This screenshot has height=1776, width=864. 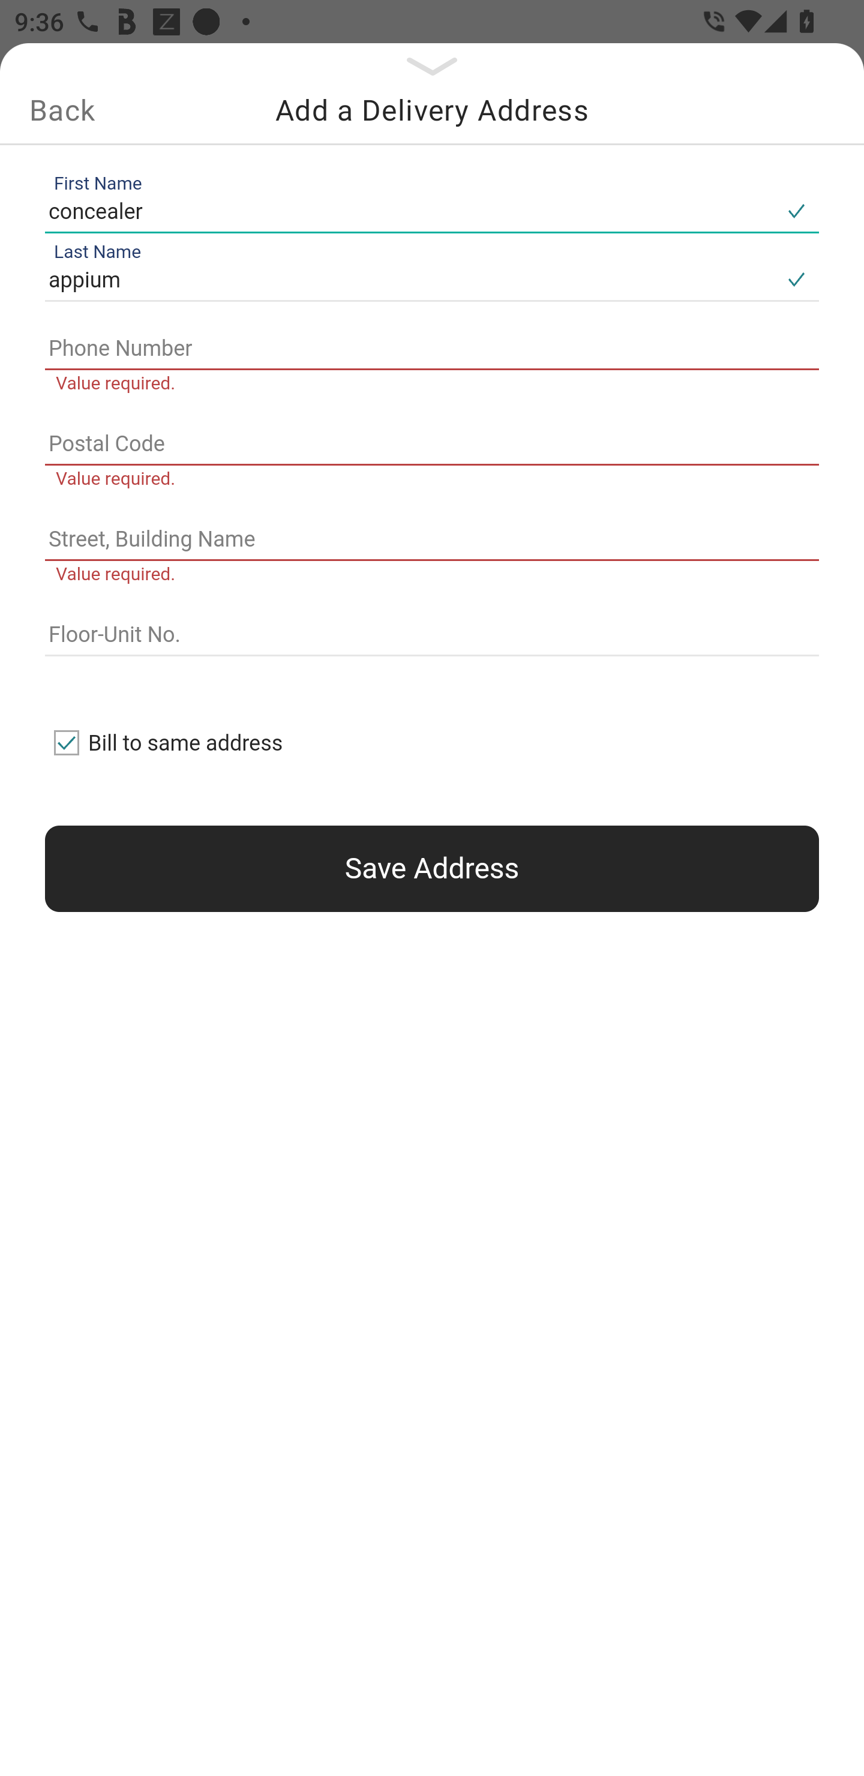 I want to click on Add a Delivery Address, so click(x=432, y=110).